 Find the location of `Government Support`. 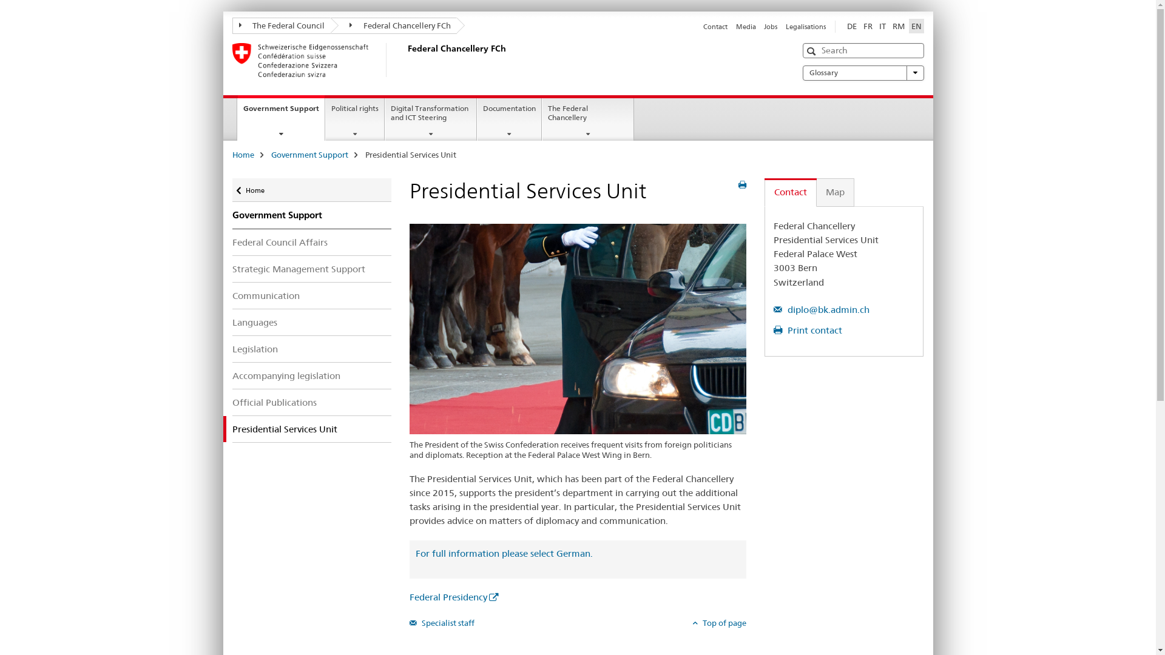

Government Support is located at coordinates (309, 155).